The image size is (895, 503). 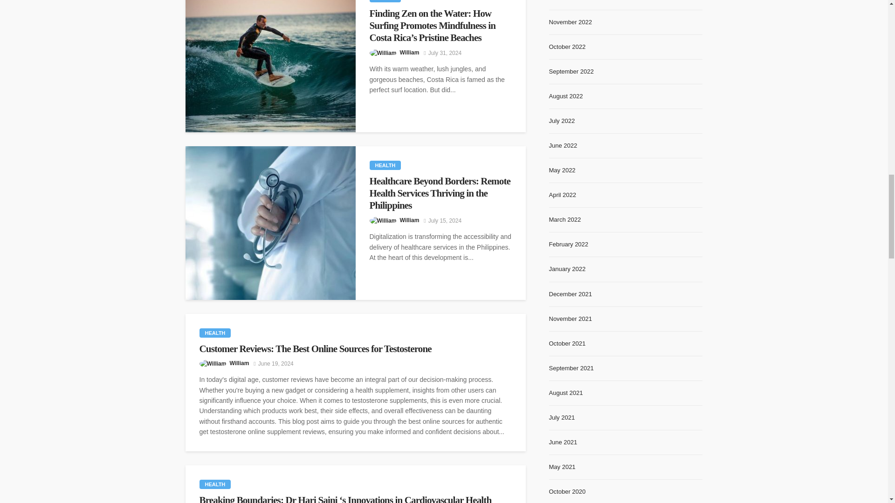 What do you see at coordinates (385, 1) in the screenshot?
I see `HEALTH` at bounding box center [385, 1].